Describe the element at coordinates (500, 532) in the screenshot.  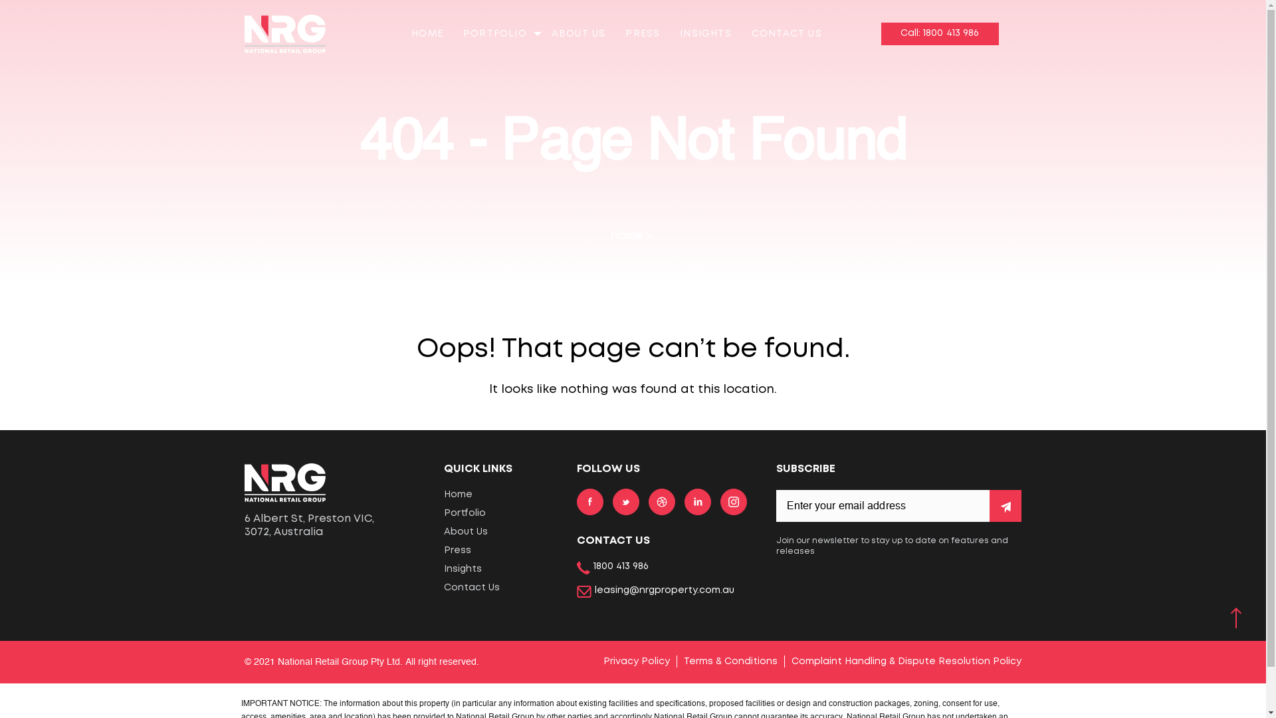
I see `About Us` at that location.